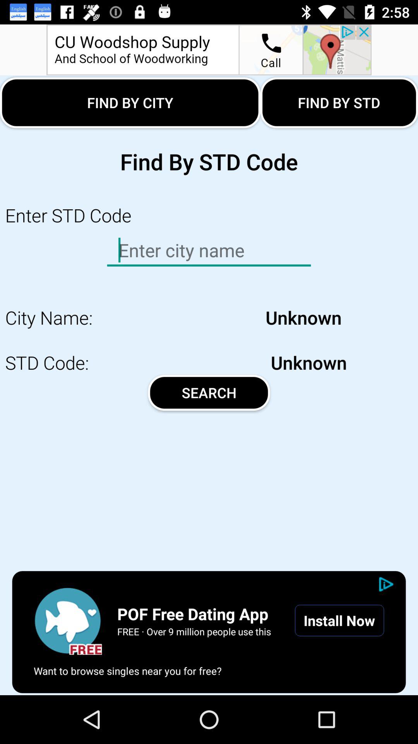 The image size is (418, 744). What do you see at coordinates (68, 620) in the screenshot?
I see `open browser` at bounding box center [68, 620].